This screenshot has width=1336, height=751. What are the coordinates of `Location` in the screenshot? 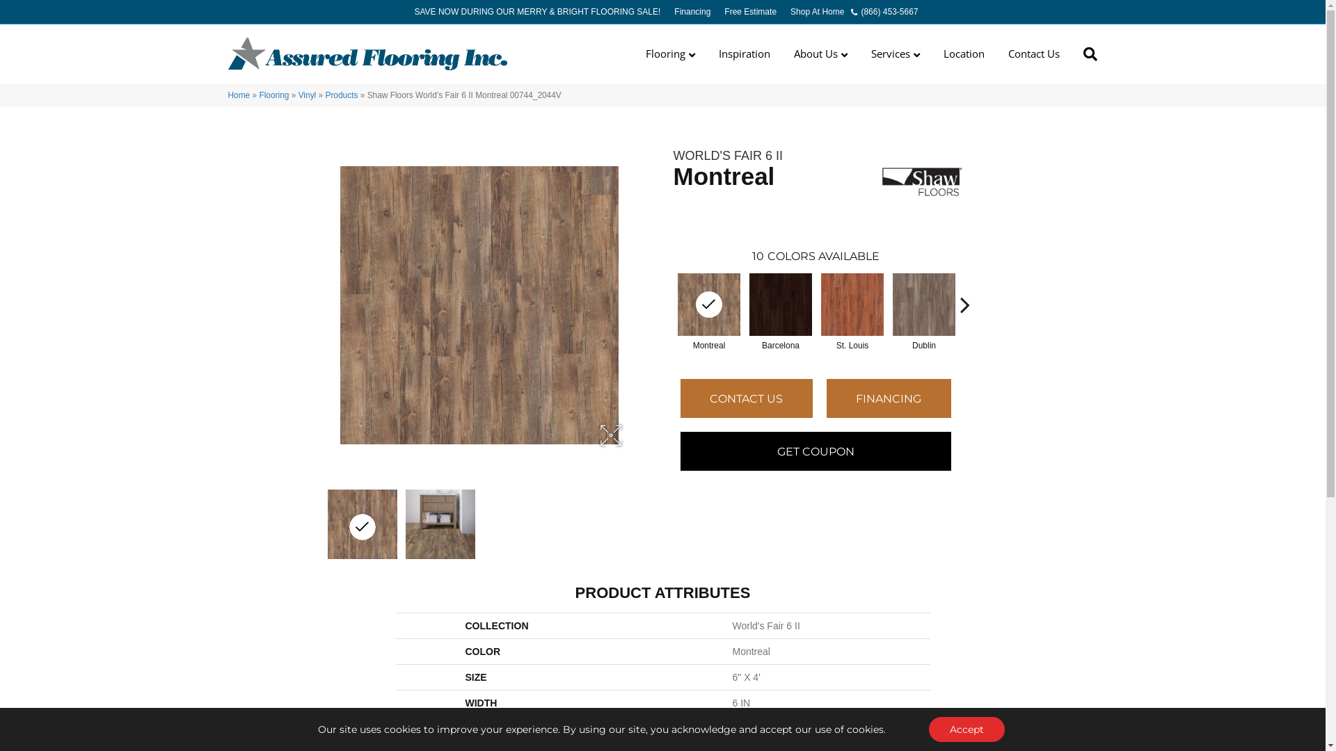 It's located at (964, 54).